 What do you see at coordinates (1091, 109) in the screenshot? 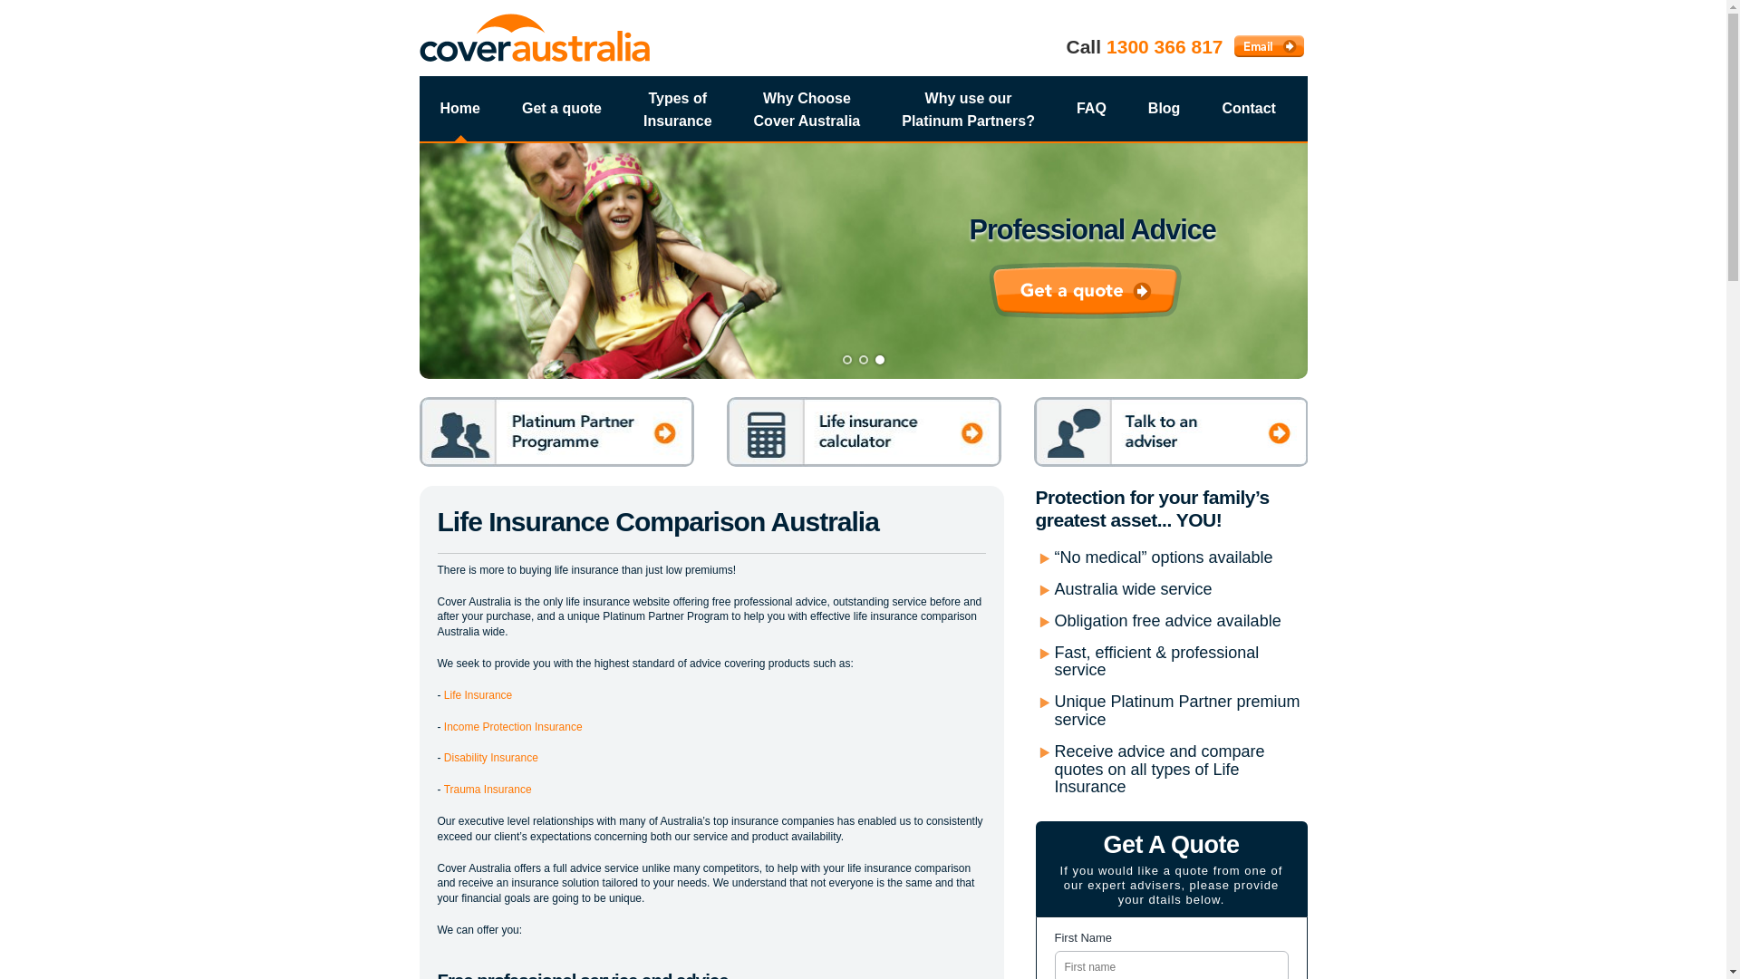
I see `FAQ` at bounding box center [1091, 109].